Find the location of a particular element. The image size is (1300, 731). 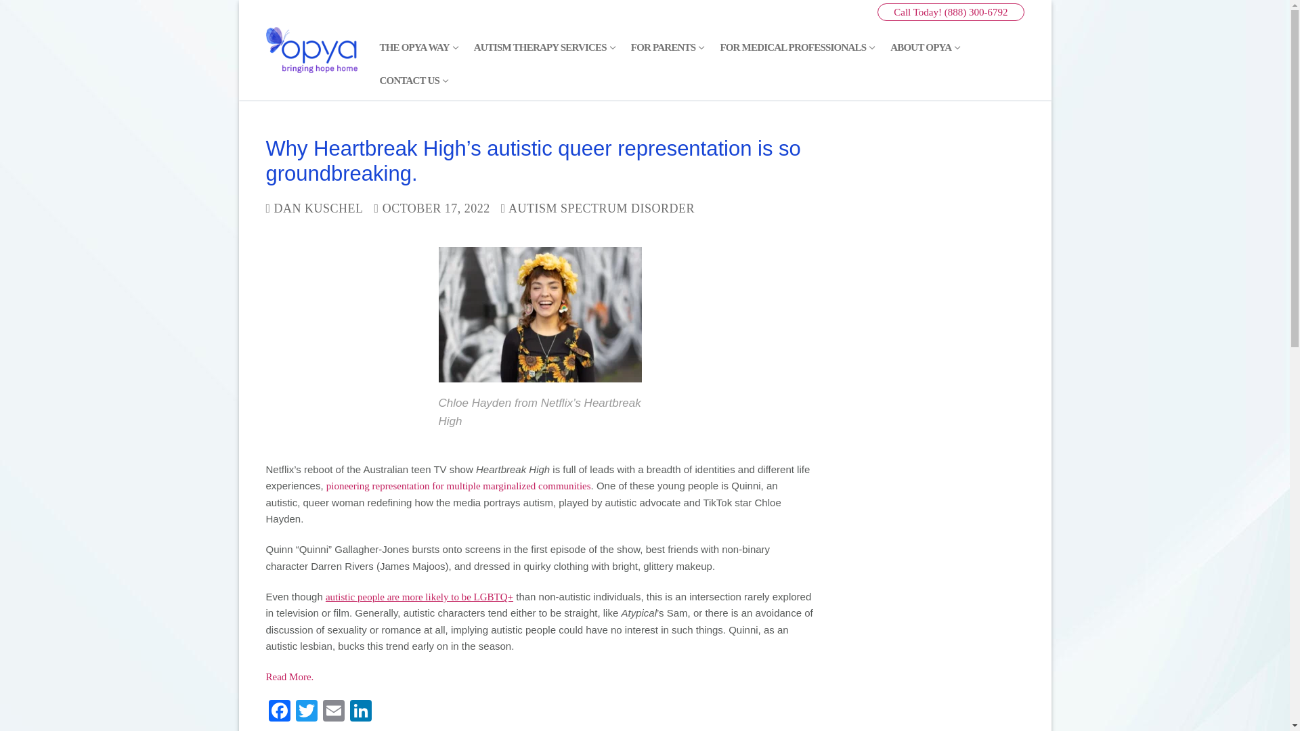

Email is located at coordinates (544, 47).